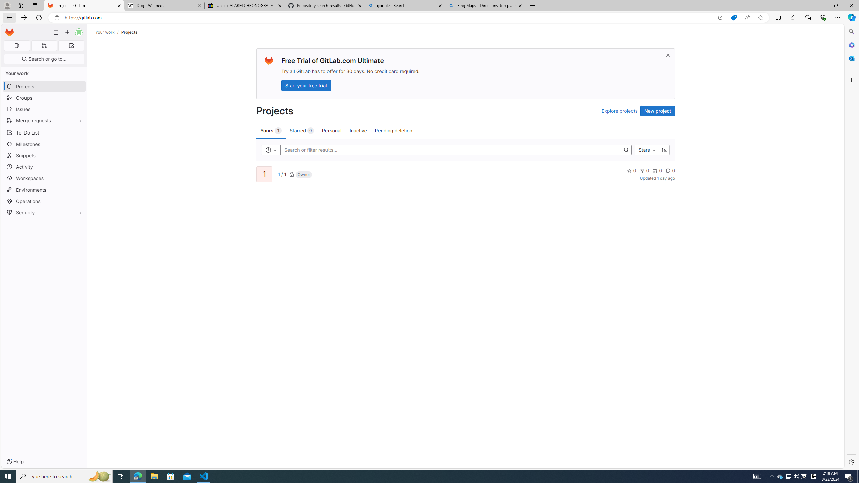 The width and height of the screenshot is (859, 483). Describe the element at coordinates (271, 130) in the screenshot. I see `Yours 1` at that location.